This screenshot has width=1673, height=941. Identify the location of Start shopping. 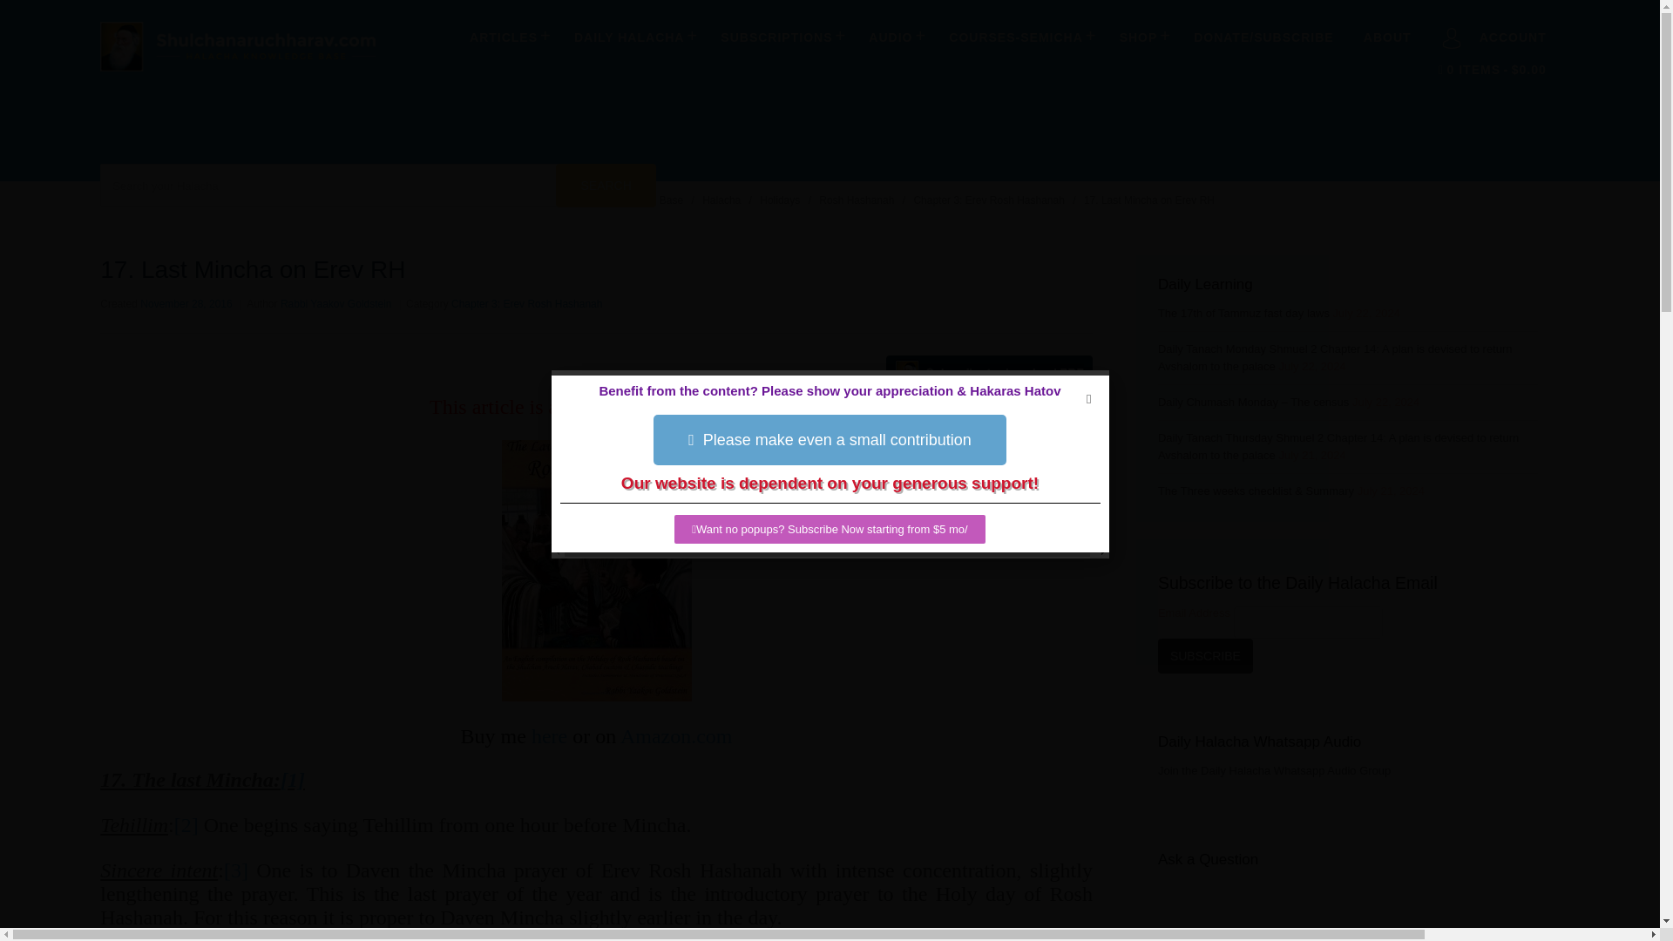
(1492, 70).